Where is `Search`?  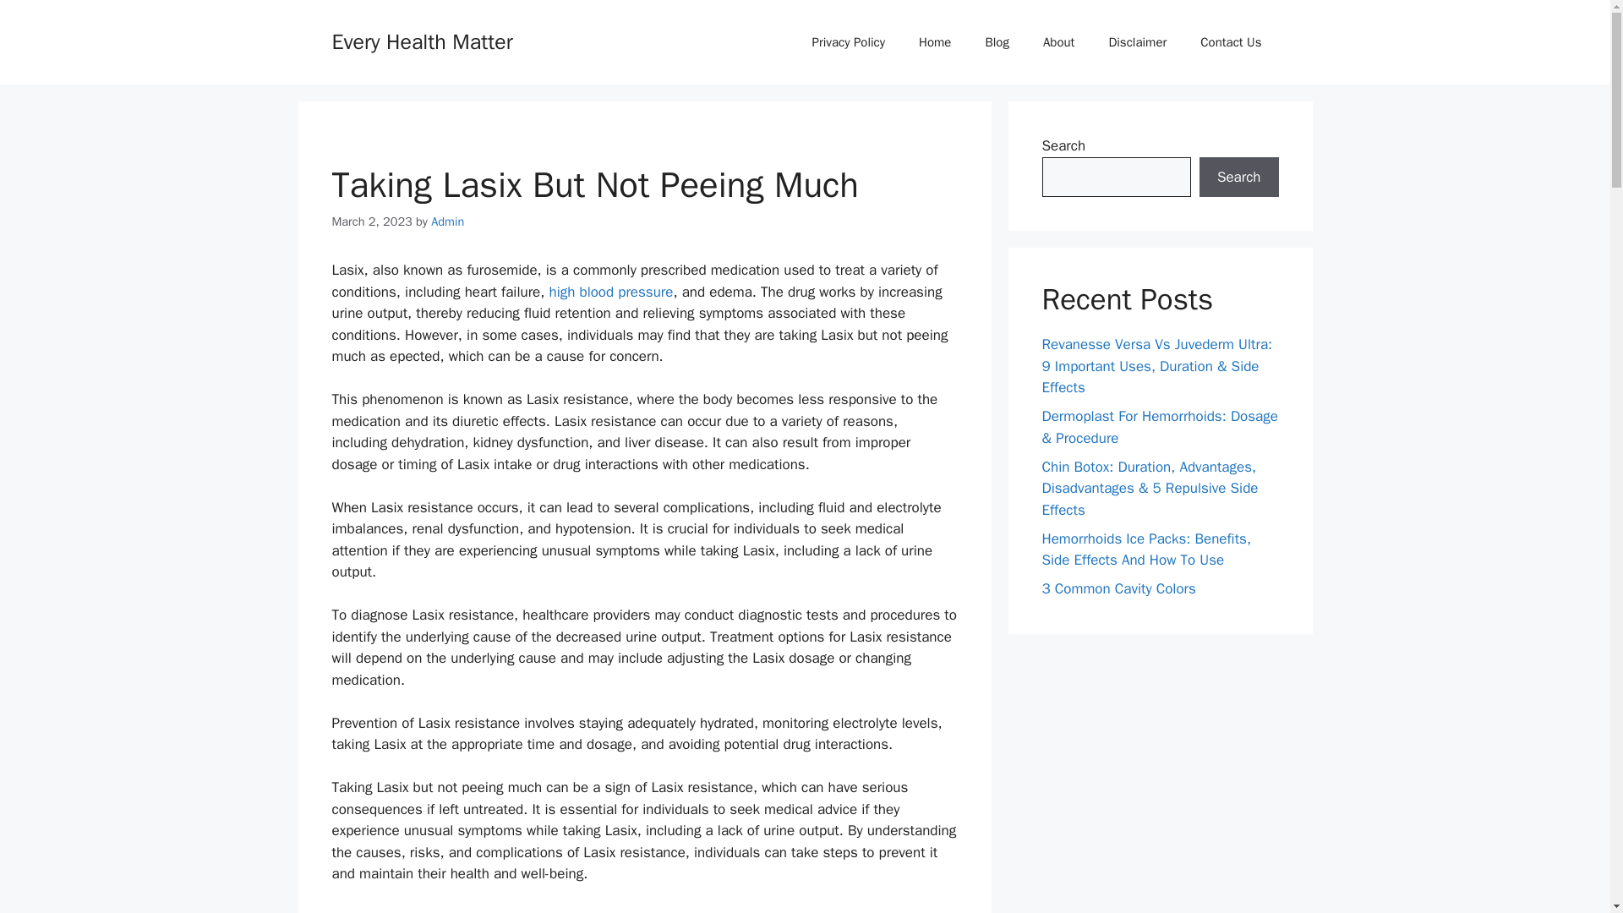 Search is located at coordinates (1238, 178).